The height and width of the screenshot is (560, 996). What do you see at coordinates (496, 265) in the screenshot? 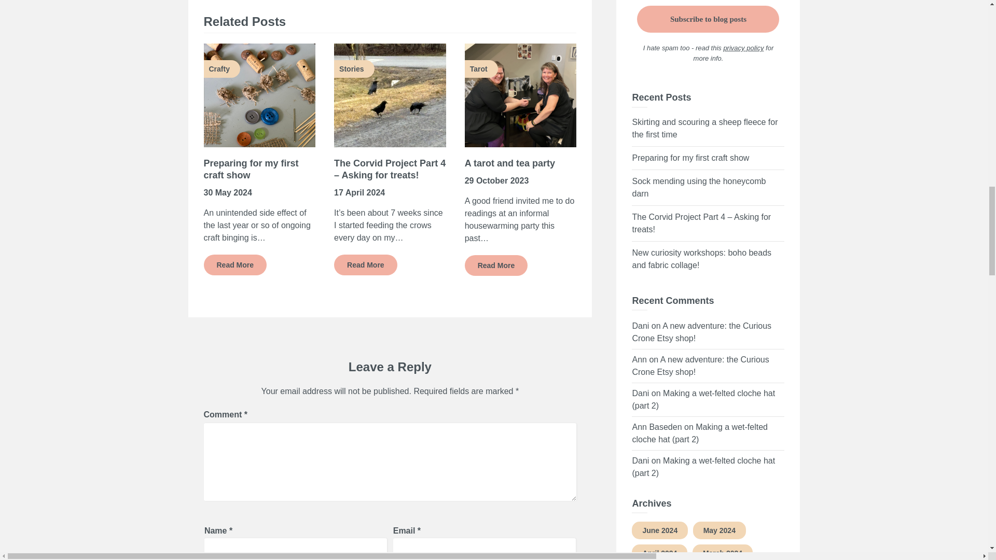
I see `Read More` at bounding box center [496, 265].